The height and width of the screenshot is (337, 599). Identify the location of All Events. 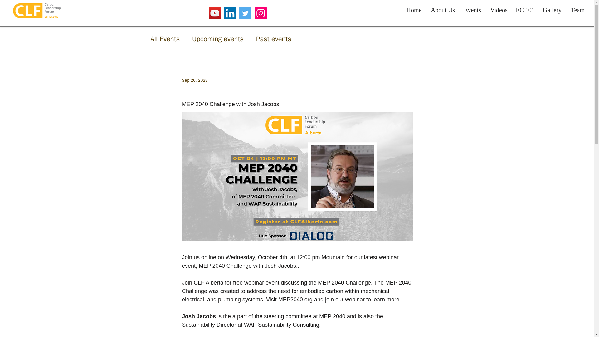
(165, 39).